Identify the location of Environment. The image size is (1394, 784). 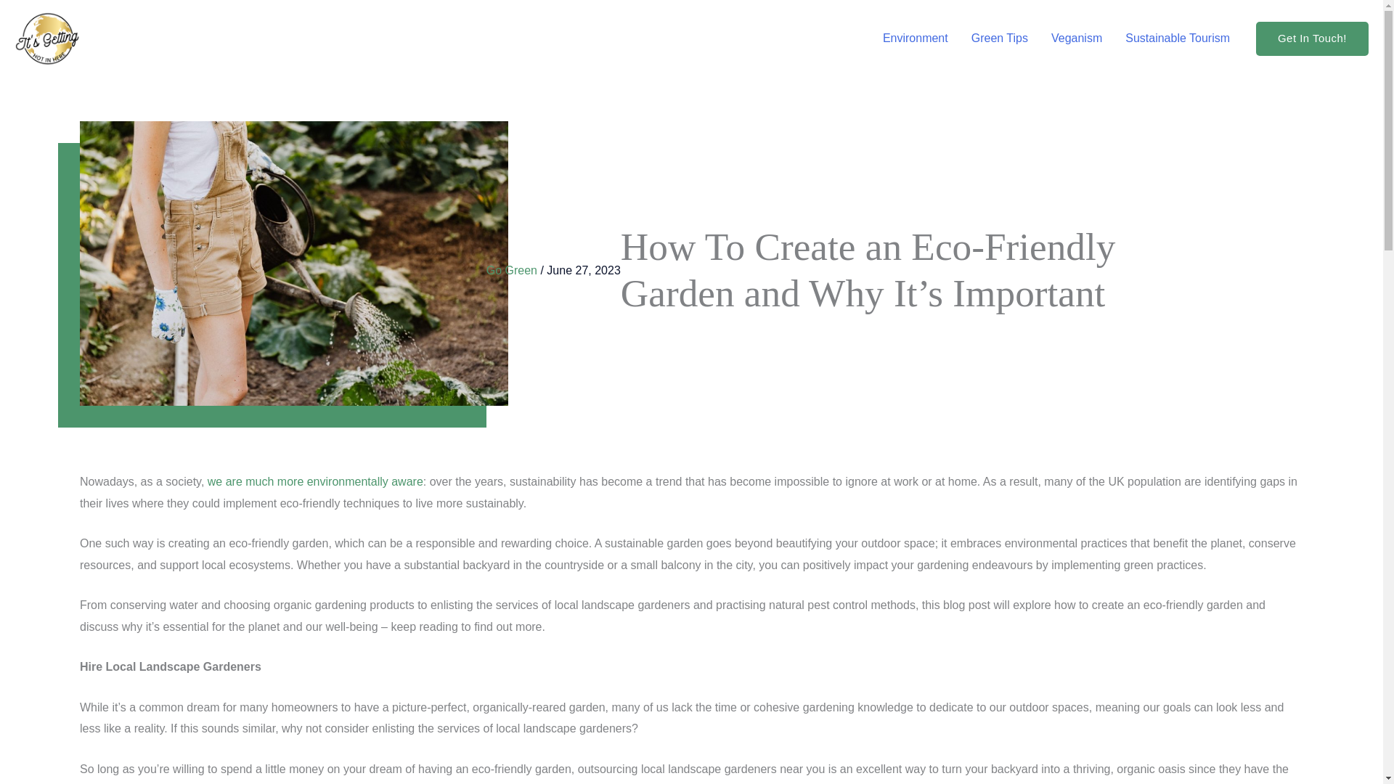
(916, 38).